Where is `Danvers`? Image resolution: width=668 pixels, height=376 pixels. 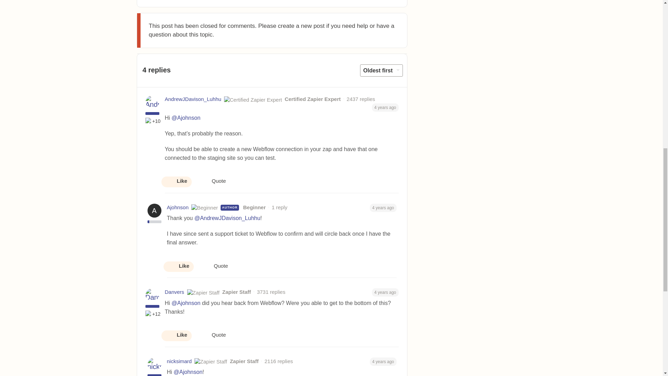 Danvers is located at coordinates (175, 292).